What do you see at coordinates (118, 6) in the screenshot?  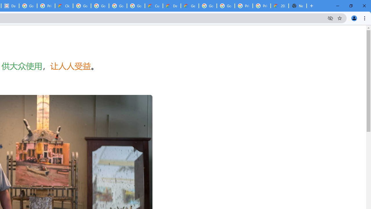 I see `Google Workspace - Specific Terms` at bounding box center [118, 6].